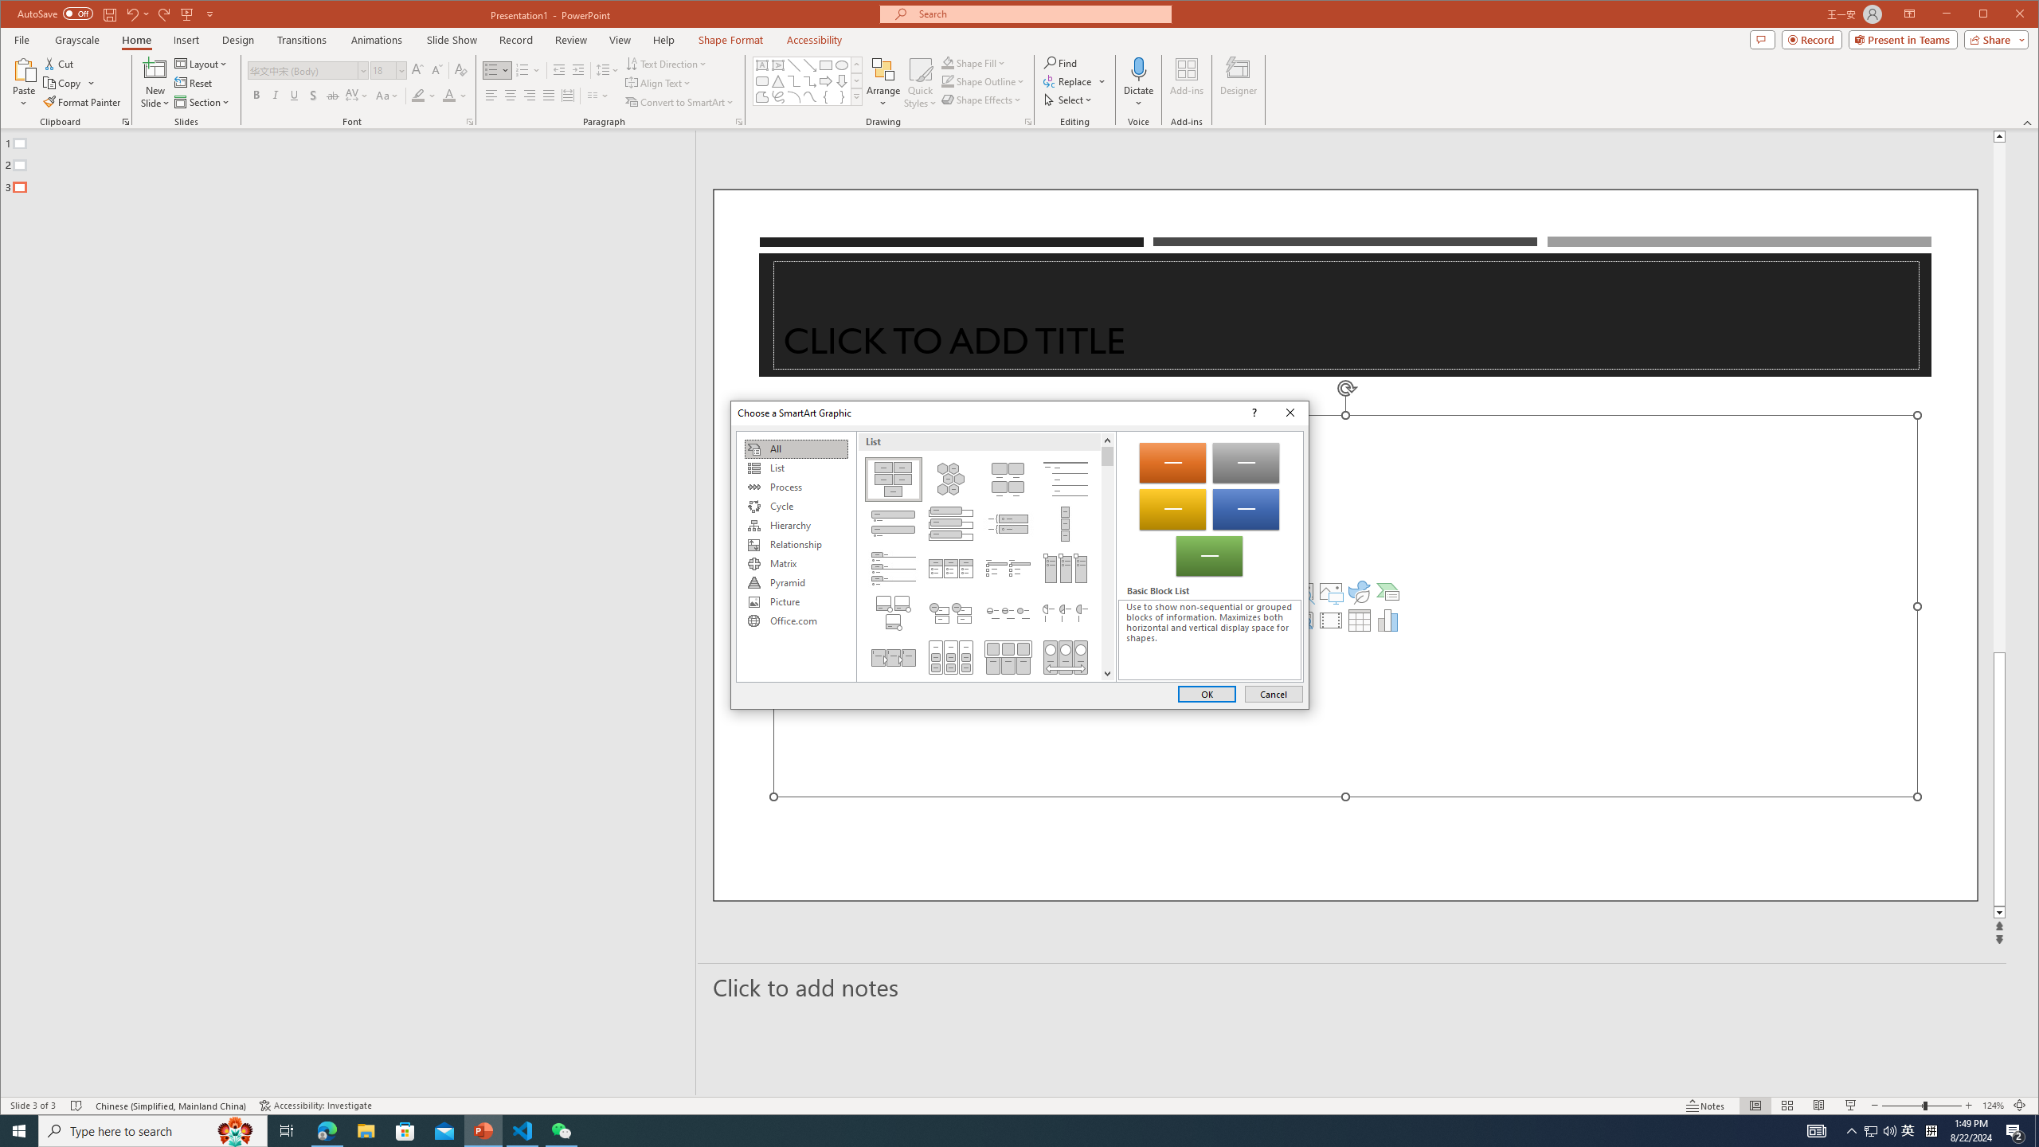  I want to click on Format Painter, so click(83, 102).